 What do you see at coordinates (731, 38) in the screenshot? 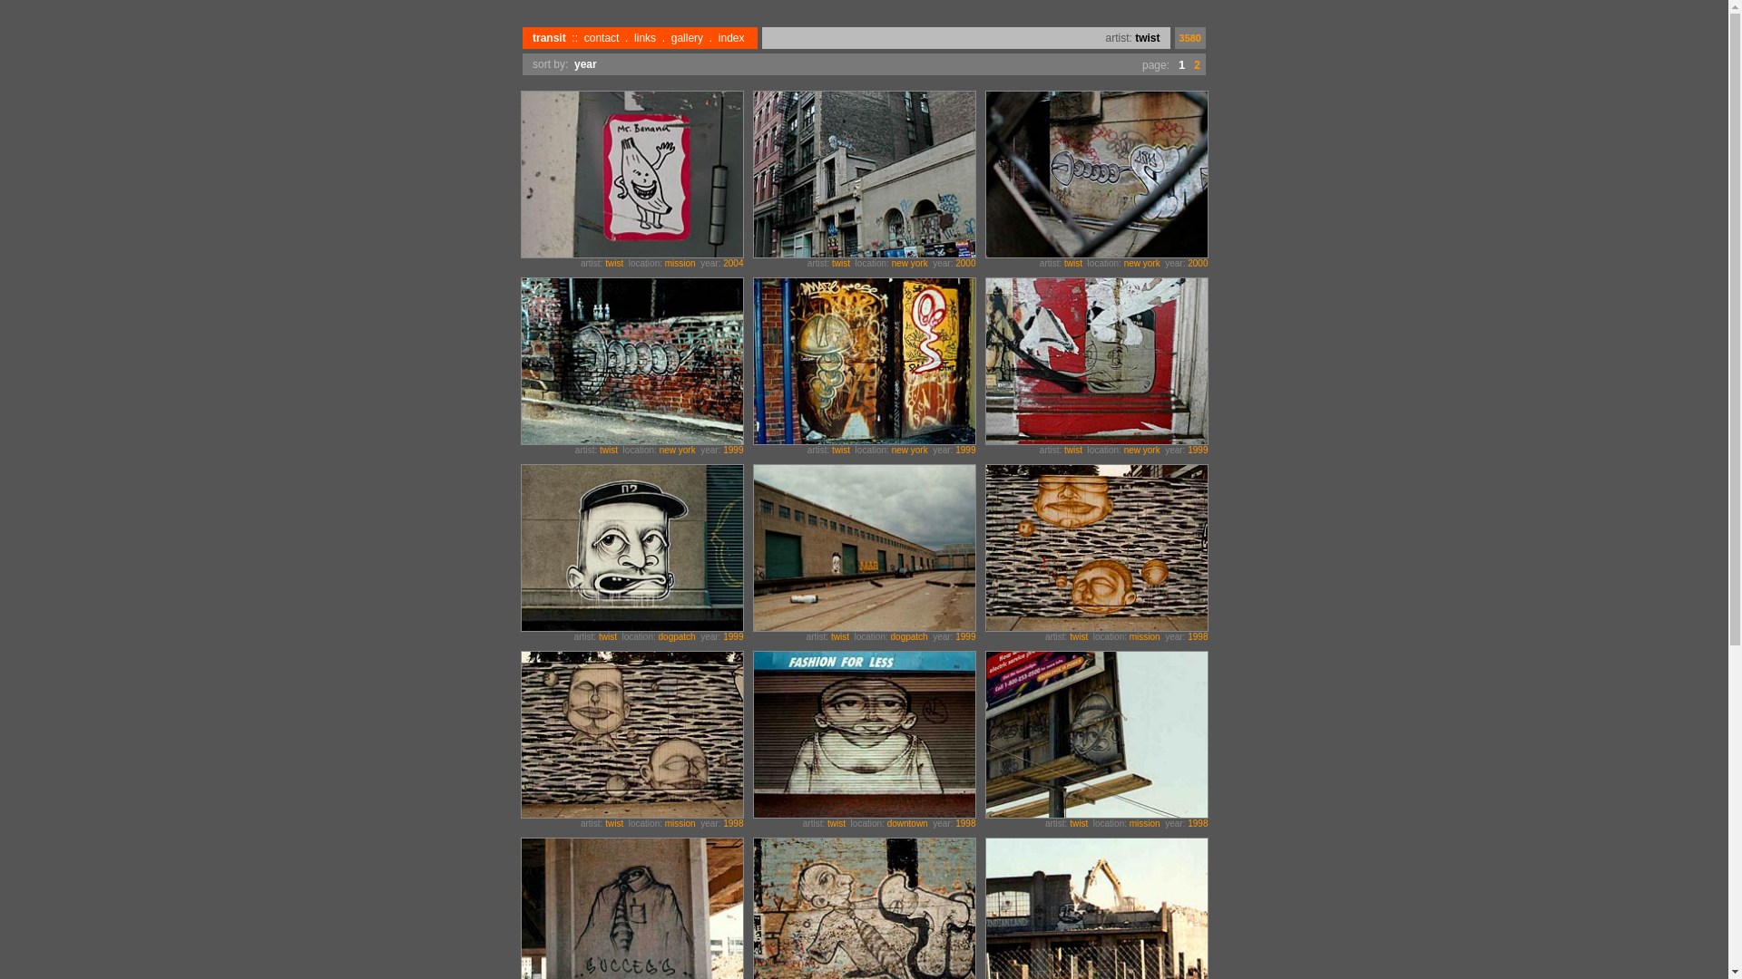
I see `index` at bounding box center [731, 38].